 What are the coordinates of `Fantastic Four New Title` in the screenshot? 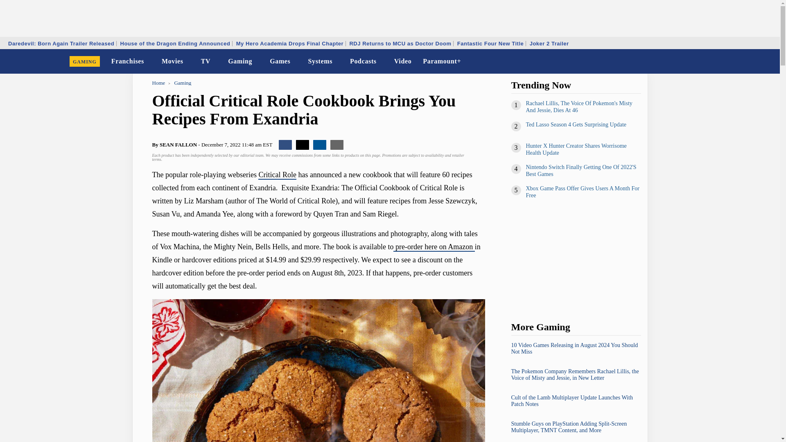 It's located at (490, 43).